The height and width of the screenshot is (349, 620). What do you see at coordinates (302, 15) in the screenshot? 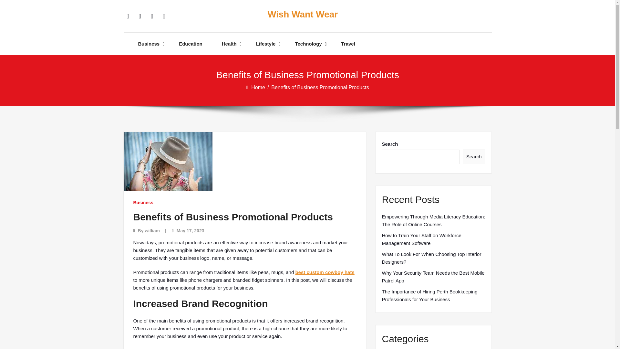
I see `Wish Want Wear` at bounding box center [302, 15].